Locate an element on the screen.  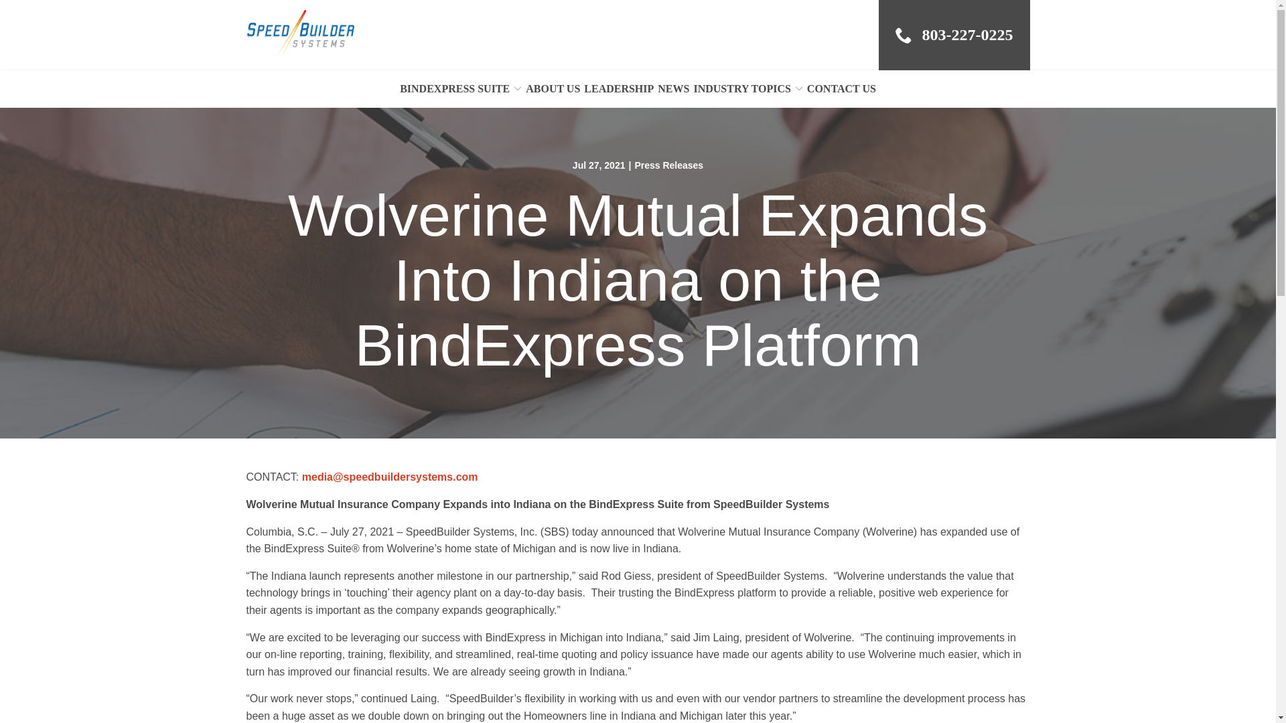
INDUSTRY TOPICS is located at coordinates (747, 88).